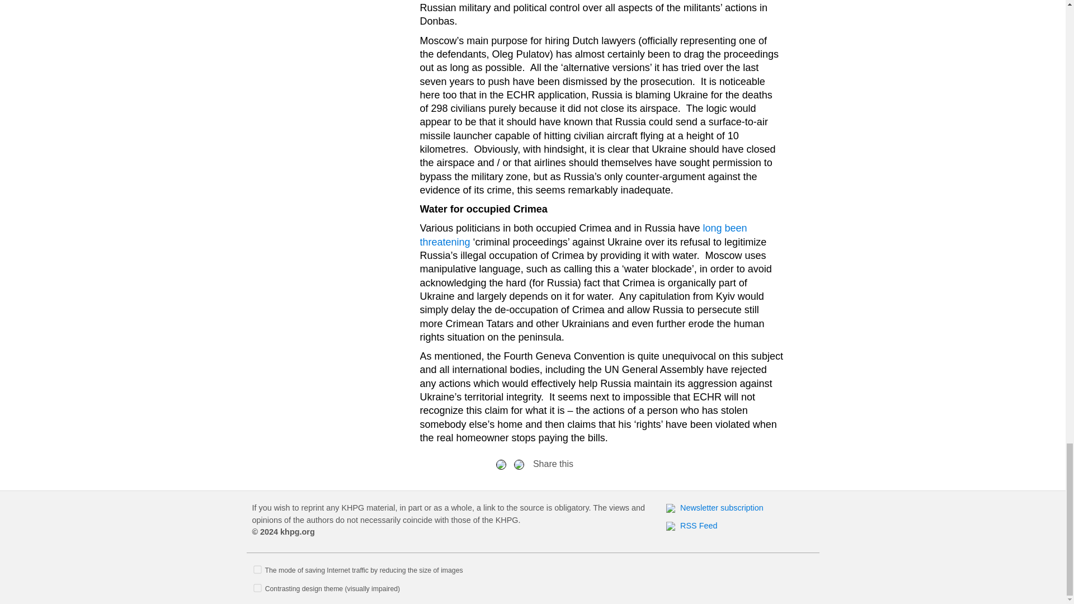 The image size is (1074, 604). What do you see at coordinates (257, 568) in the screenshot?
I see `1` at bounding box center [257, 568].